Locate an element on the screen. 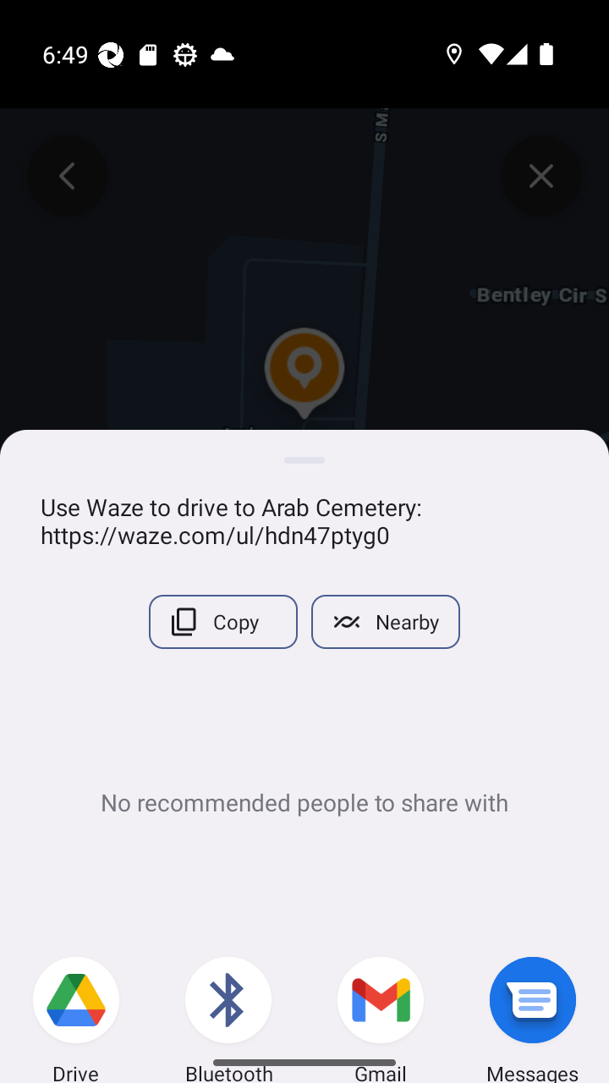 The image size is (609, 1083). Messages is located at coordinates (533, 997).